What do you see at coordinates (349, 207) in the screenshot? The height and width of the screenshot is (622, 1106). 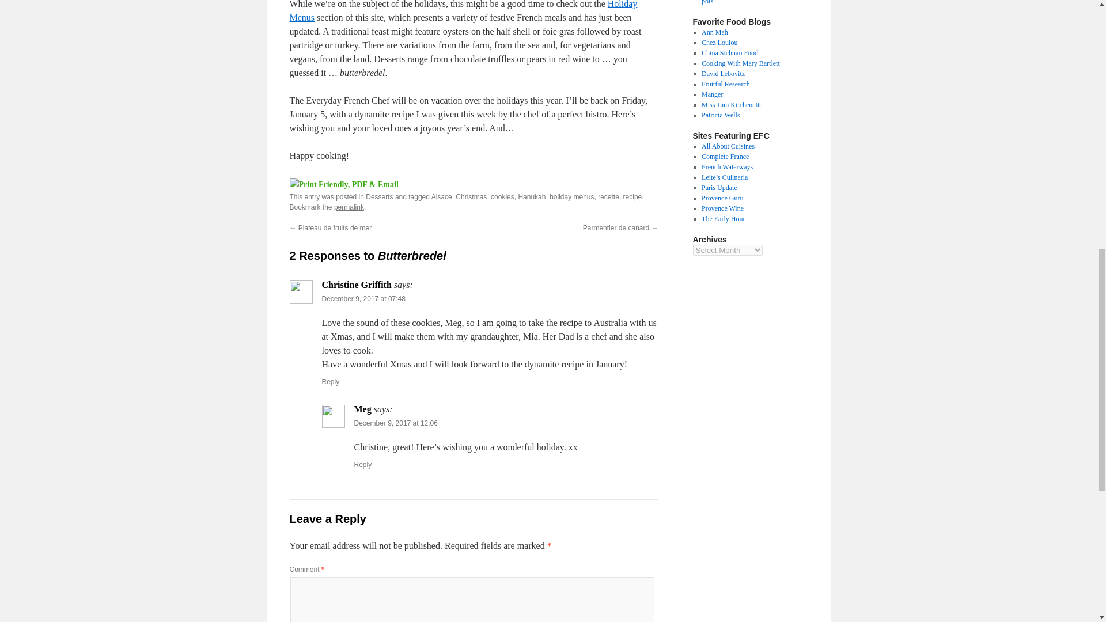 I see `Permalink to Butterbredel` at bounding box center [349, 207].